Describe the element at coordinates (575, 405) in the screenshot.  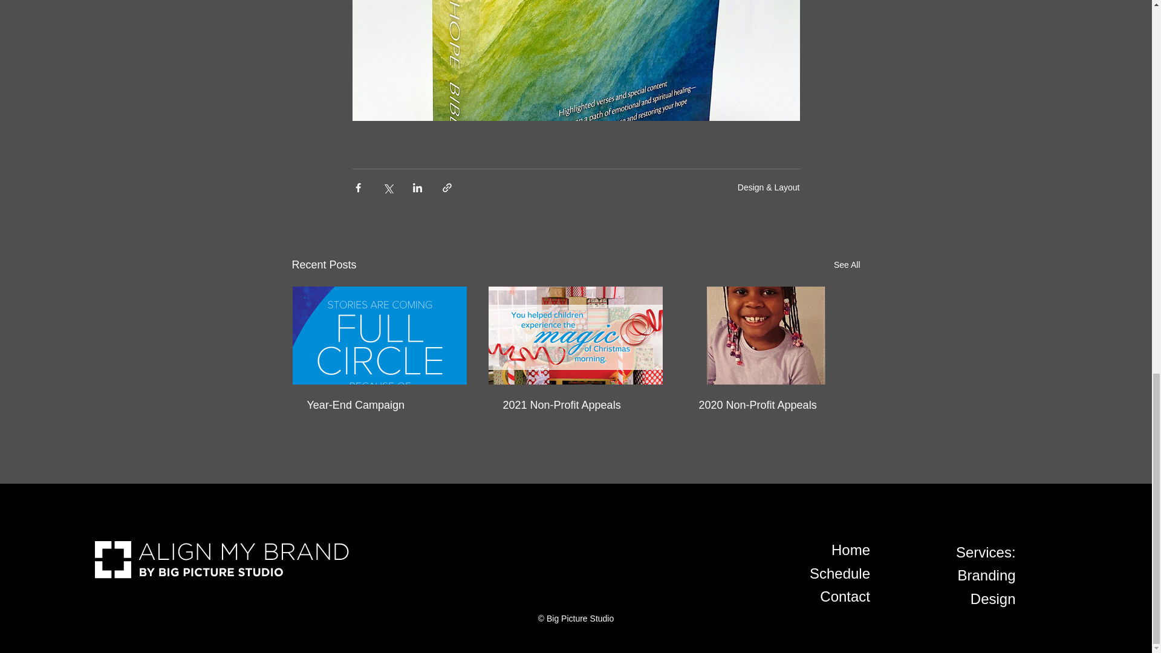
I see `2021 Non-Profit Appeals` at that location.